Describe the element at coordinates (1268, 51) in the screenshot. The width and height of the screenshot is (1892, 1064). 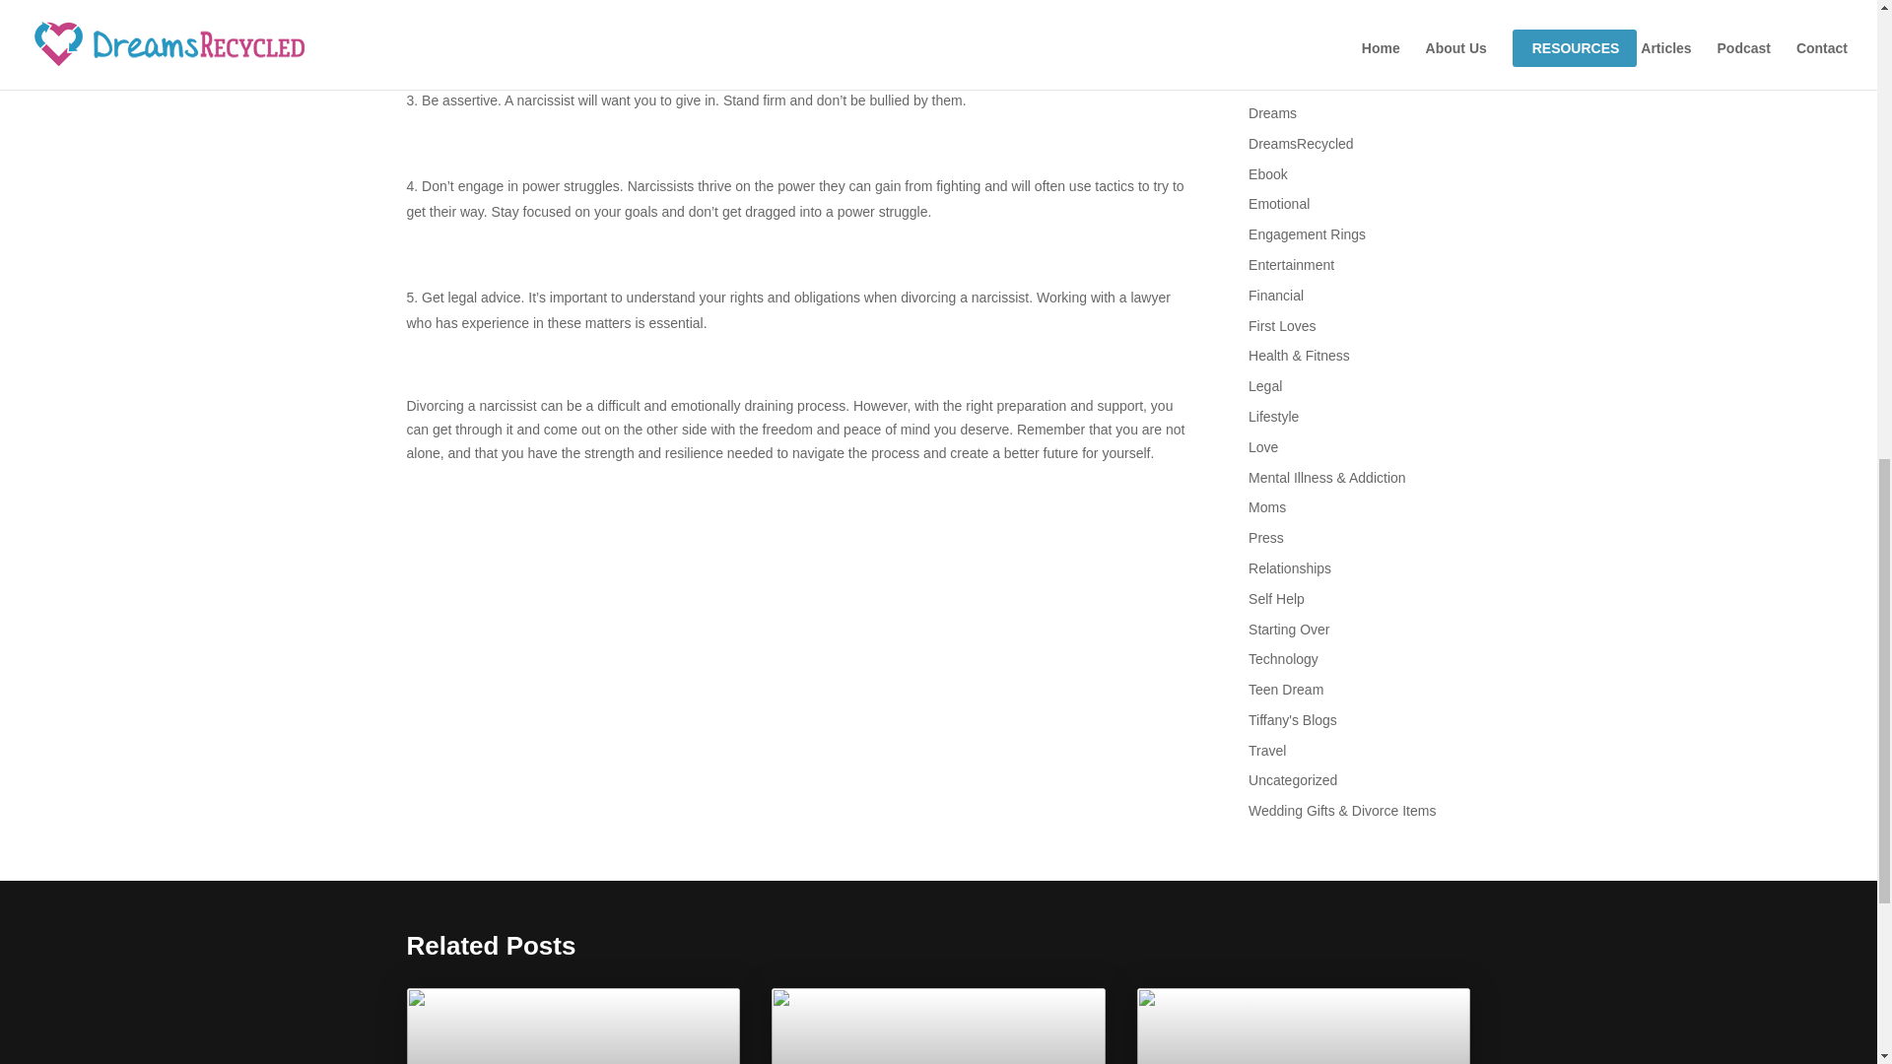
I see `Dating` at that location.